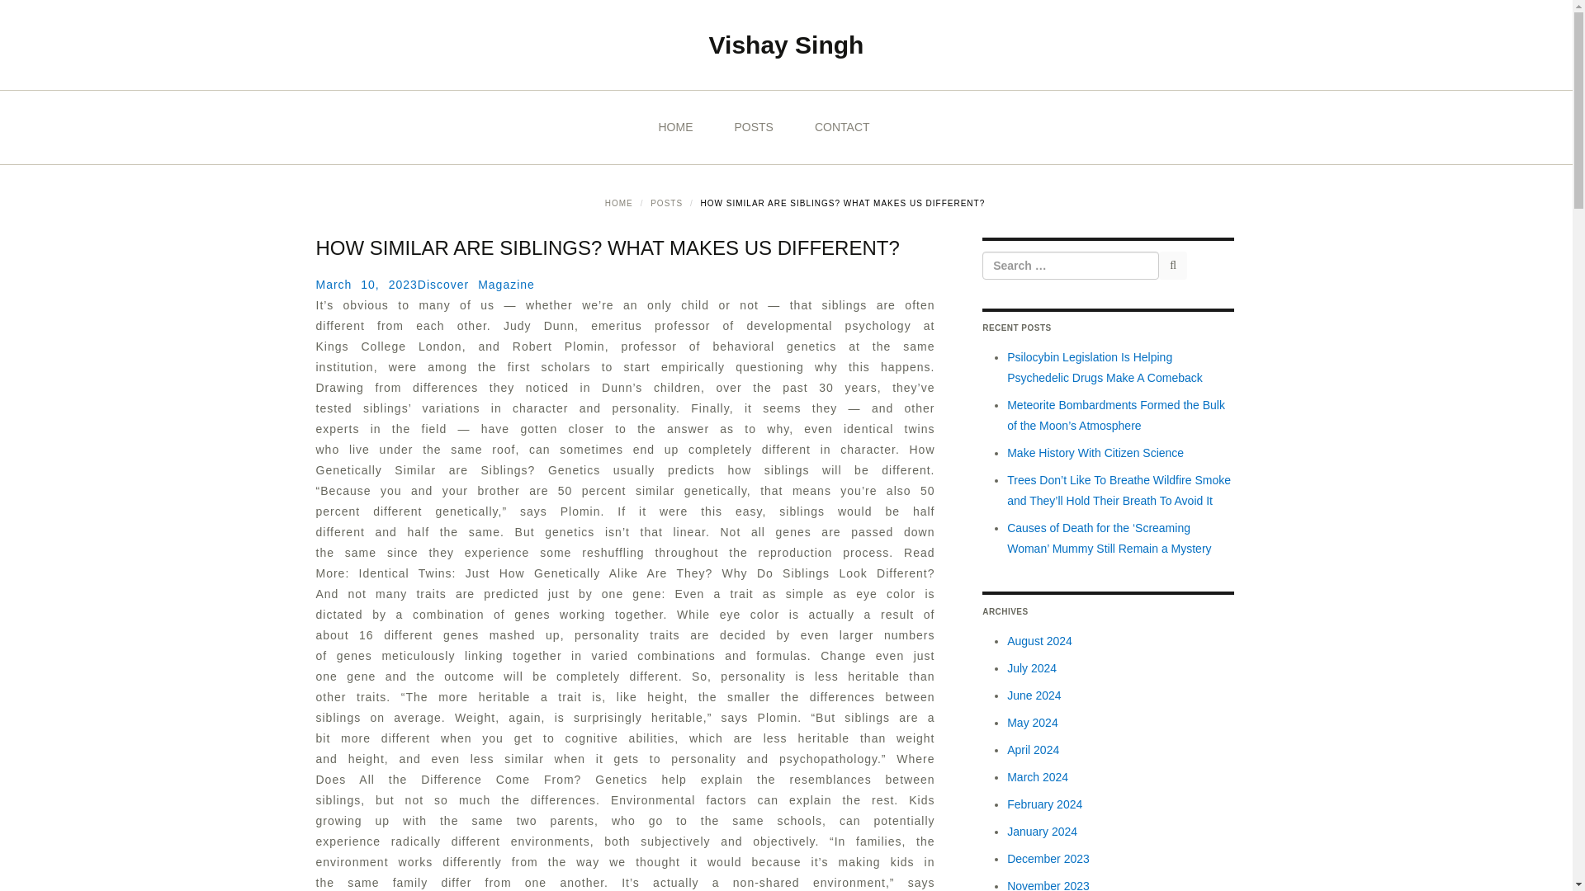 Image resolution: width=1585 pixels, height=891 pixels. What do you see at coordinates (842, 127) in the screenshot?
I see `CONTACT` at bounding box center [842, 127].